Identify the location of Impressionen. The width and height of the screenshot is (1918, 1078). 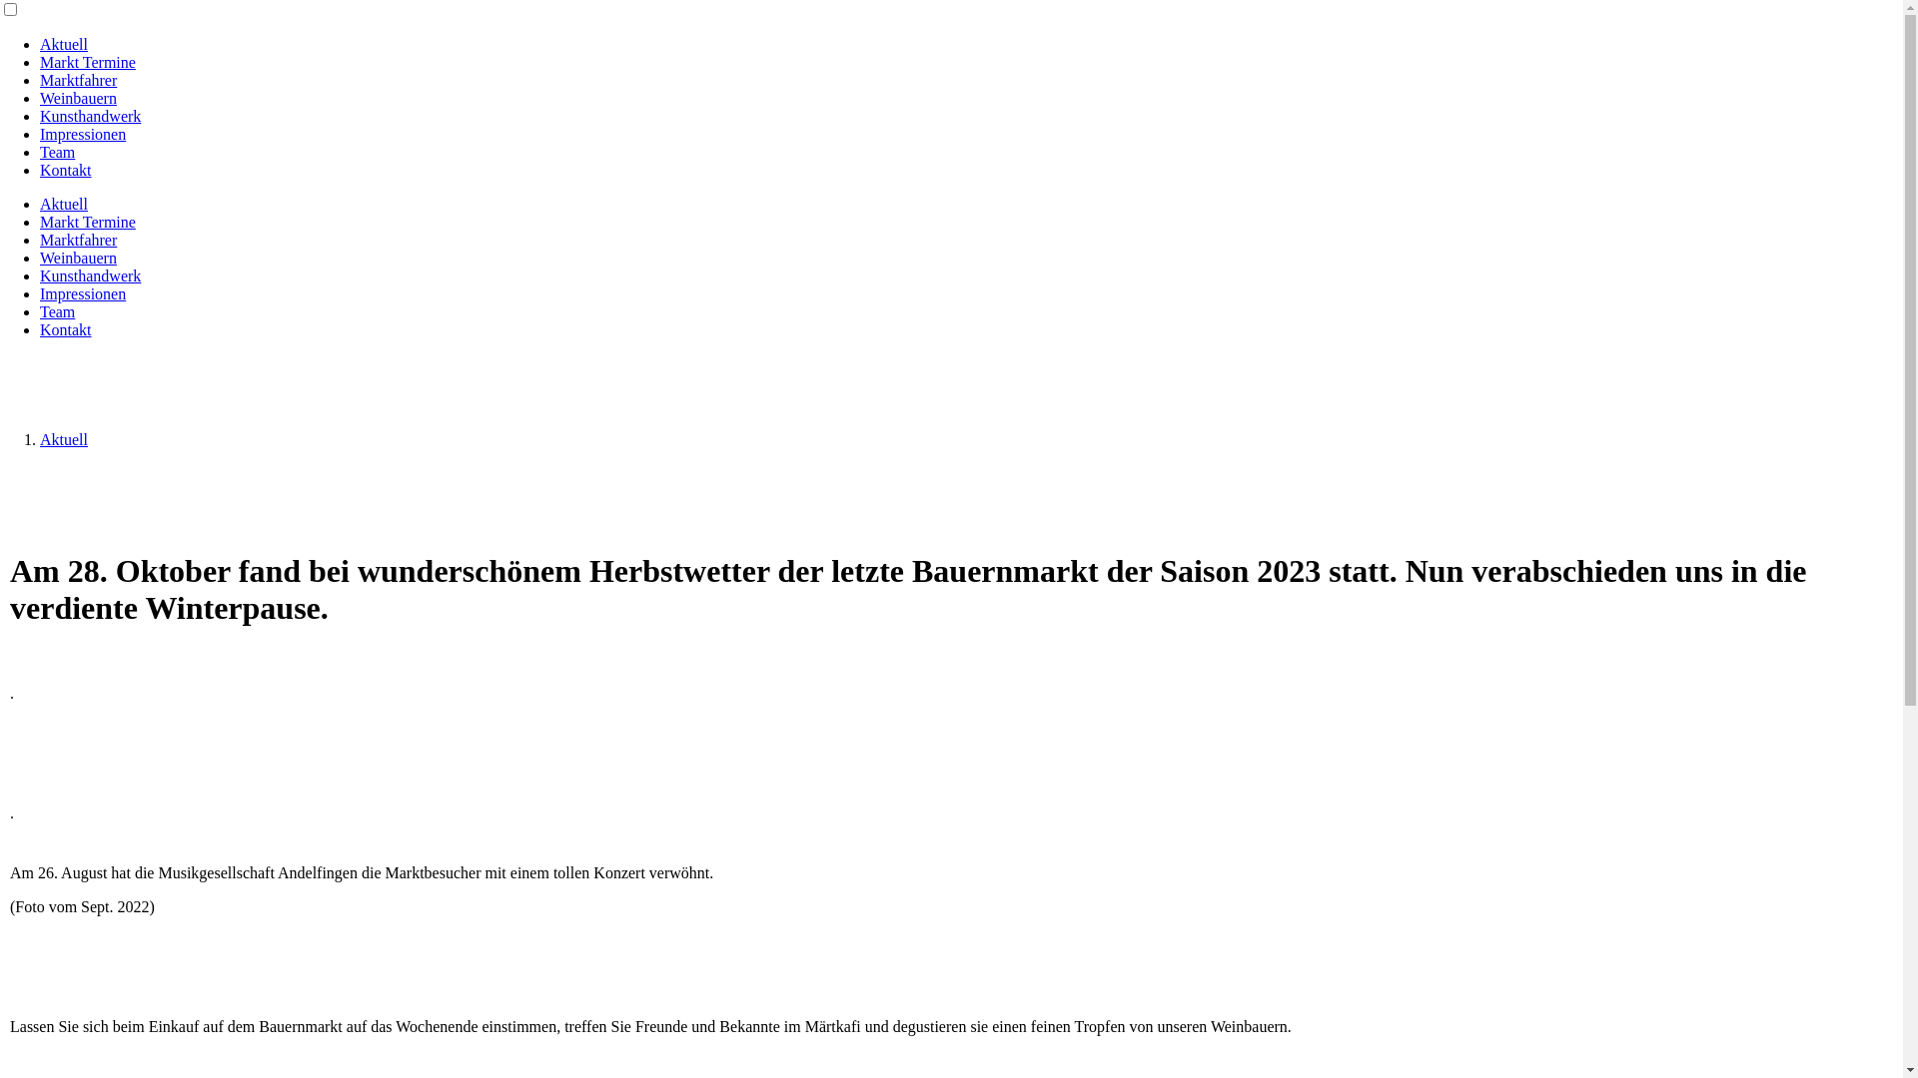
(83, 293).